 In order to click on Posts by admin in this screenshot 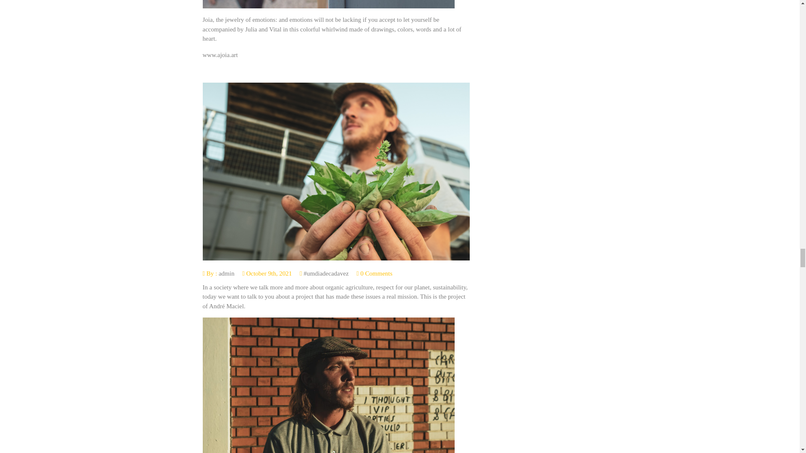, I will do `click(226, 273)`.